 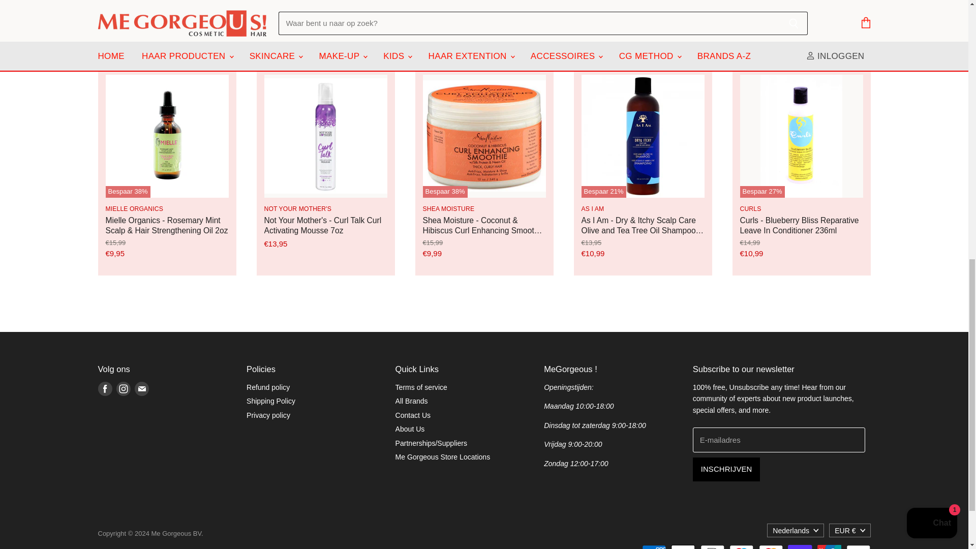 I want to click on E-mail, so click(x=141, y=389).